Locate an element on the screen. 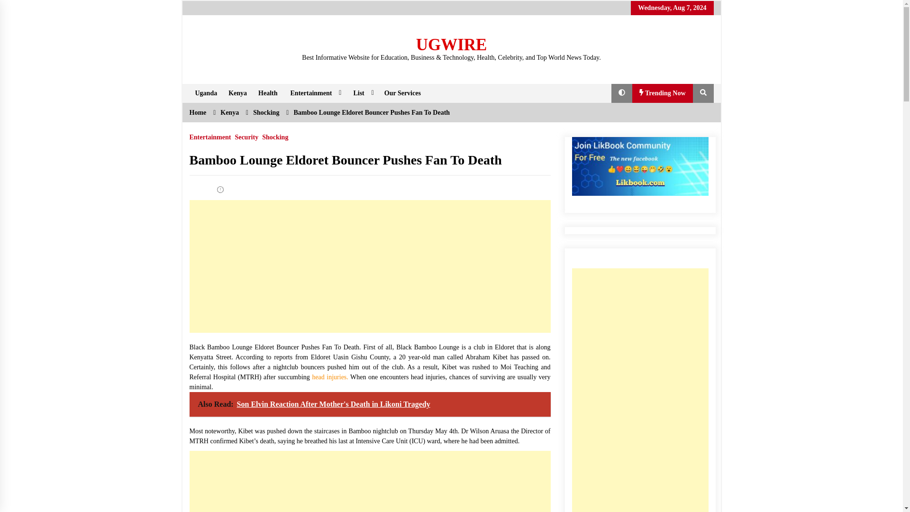 This screenshot has width=910, height=512. List is located at coordinates (362, 93).